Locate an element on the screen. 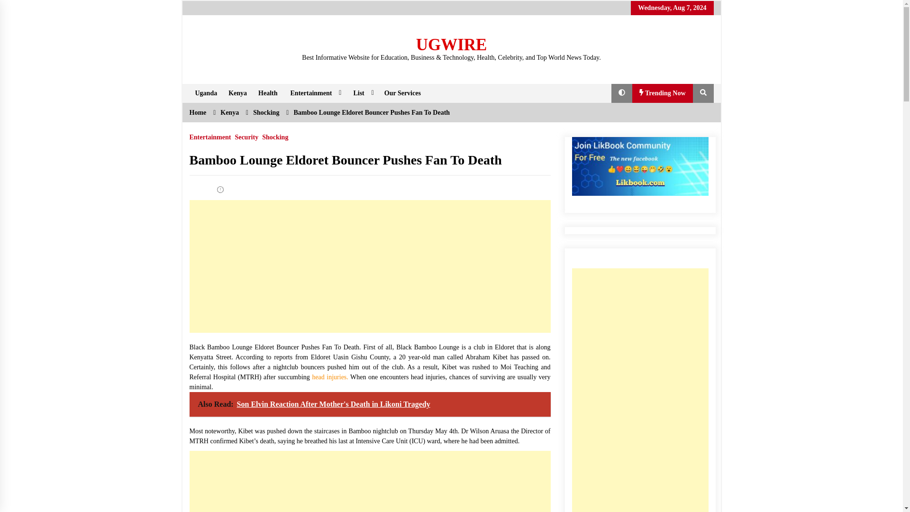 This screenshot has width=910, height=512. List is located at coordinates (362, 93).